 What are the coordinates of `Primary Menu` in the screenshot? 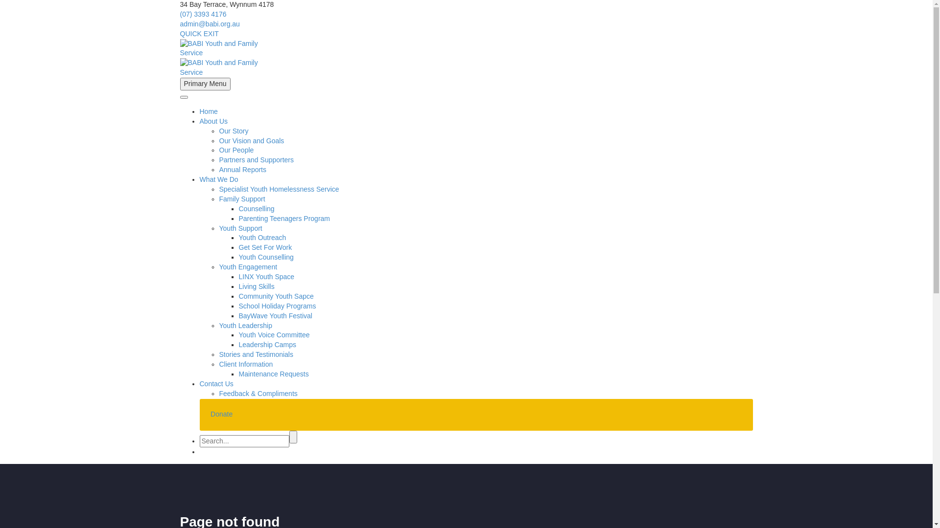 It's located at (206, 84).